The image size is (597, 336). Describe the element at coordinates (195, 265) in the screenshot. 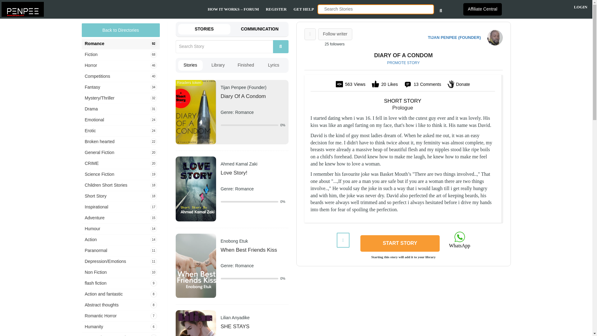

I see `When Best Friends Kiss` at that location.